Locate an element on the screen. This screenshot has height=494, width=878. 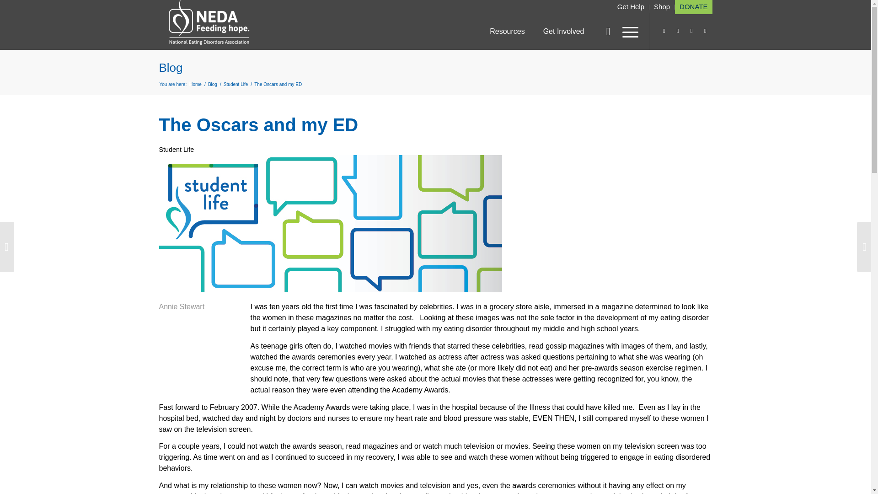
Please click for getting help resources is located at coordinates (631, 7).